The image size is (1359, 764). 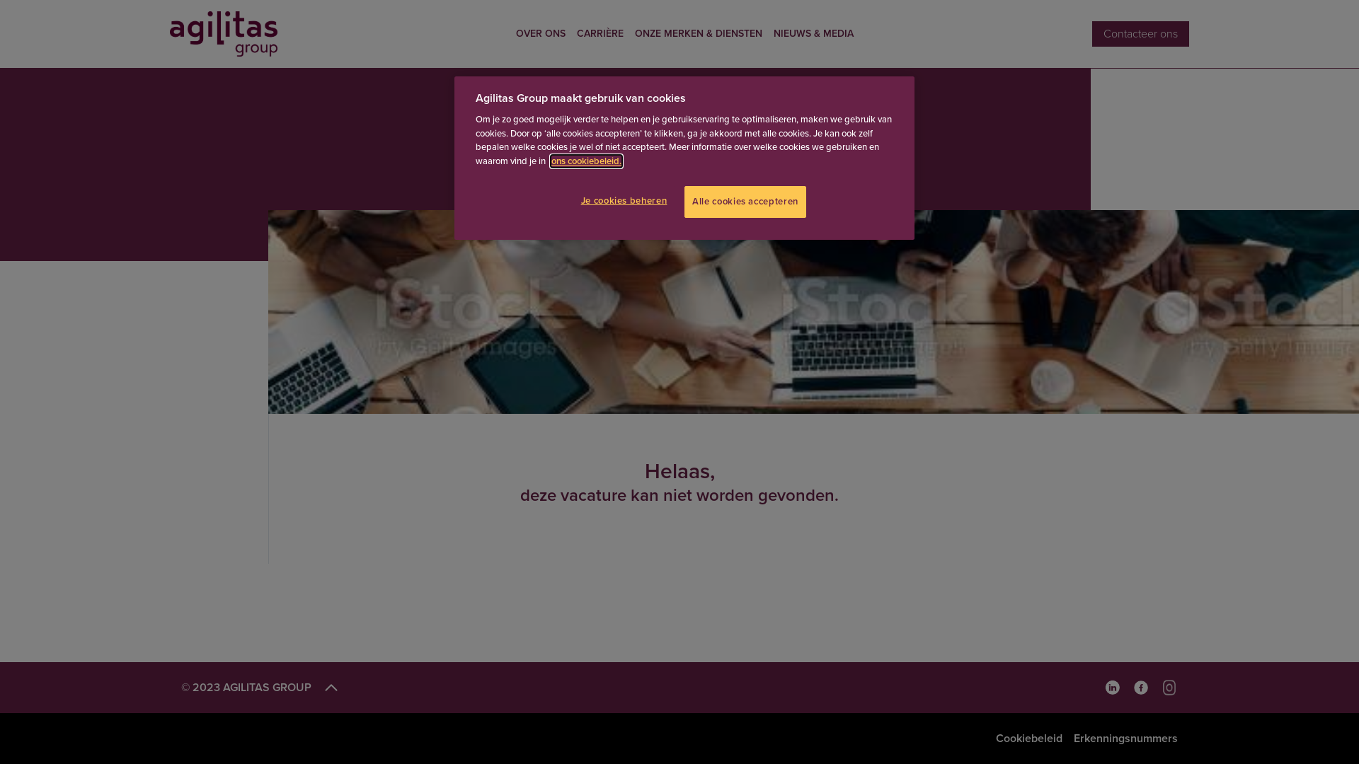 I want to click on Alle cookies accepteren, so click(x=745, y=202).